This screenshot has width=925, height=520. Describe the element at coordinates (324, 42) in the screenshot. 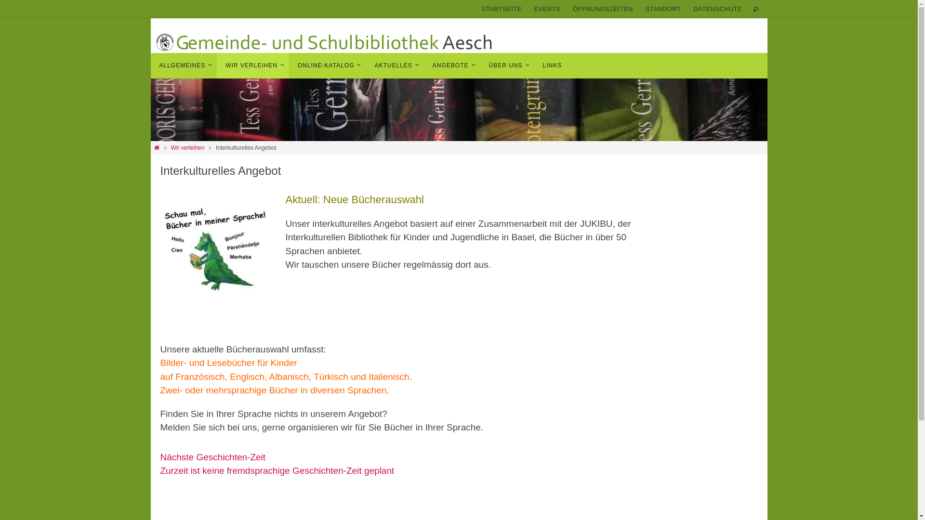

I see `Gemeinde- und Schulbibliothek Aesch` at that location.